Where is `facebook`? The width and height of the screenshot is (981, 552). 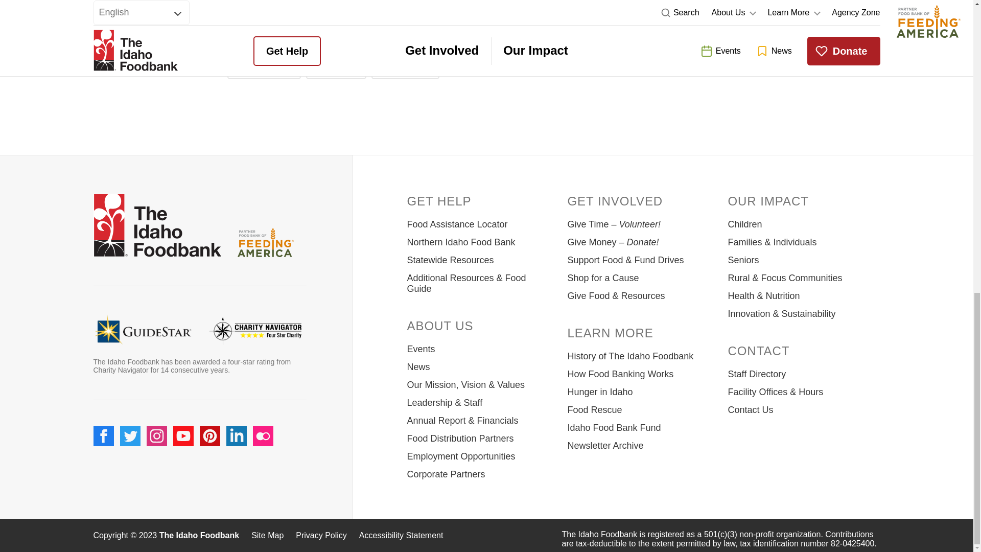
facebook is located at coordinates (103, 406).